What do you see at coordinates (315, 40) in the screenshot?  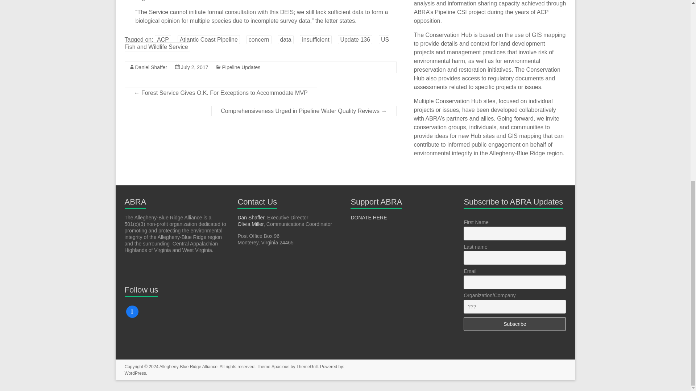 I see `insufficient` at bounding box center [315, 40].